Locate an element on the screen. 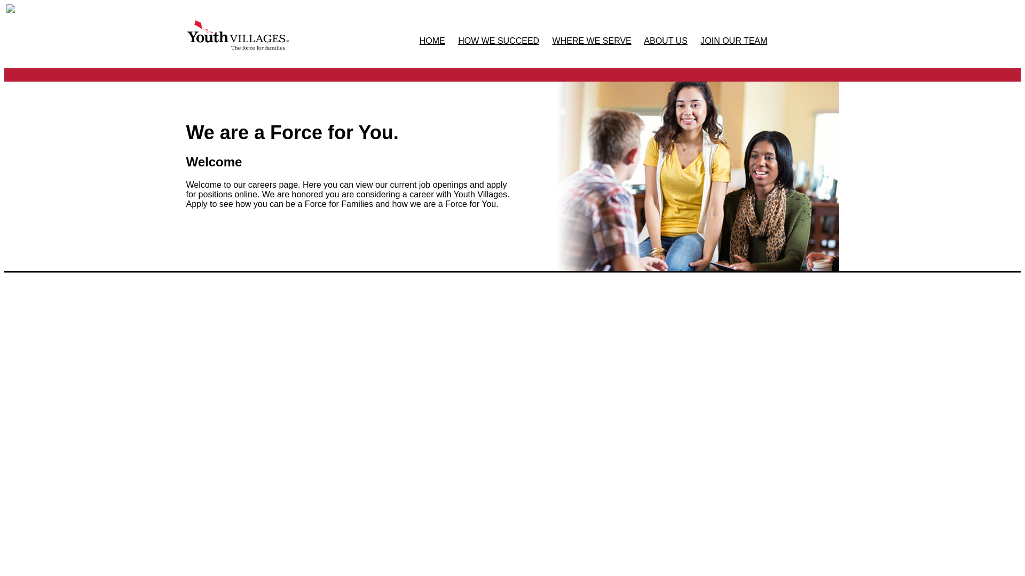 The width and height of the screenshot is (1025, 576). WHERE WE SERVE is located at coordinates (592, 41).